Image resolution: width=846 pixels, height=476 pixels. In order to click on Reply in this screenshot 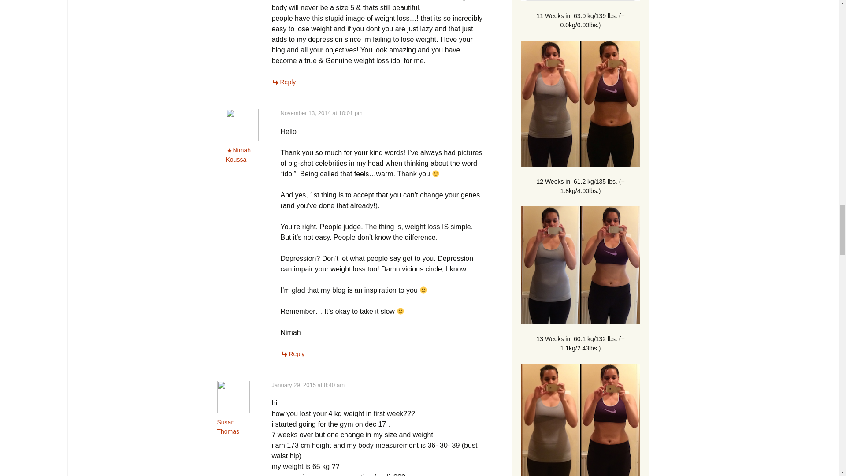, I will do `click(292, 353)`.